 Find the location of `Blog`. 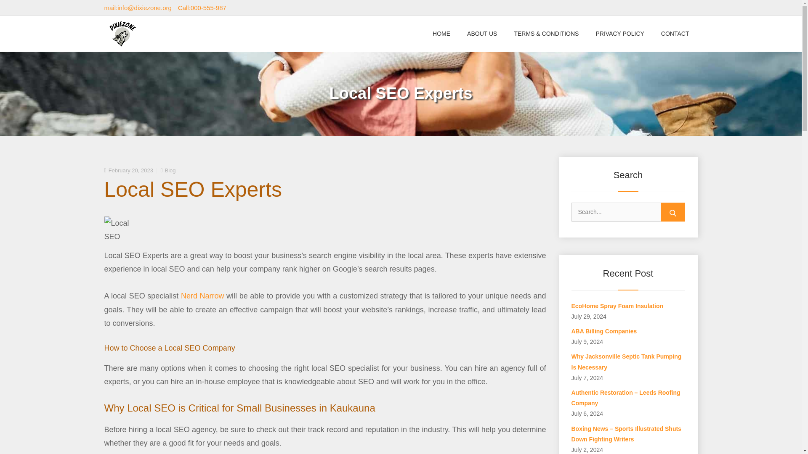

Blog is located at coordinates (170, 170).